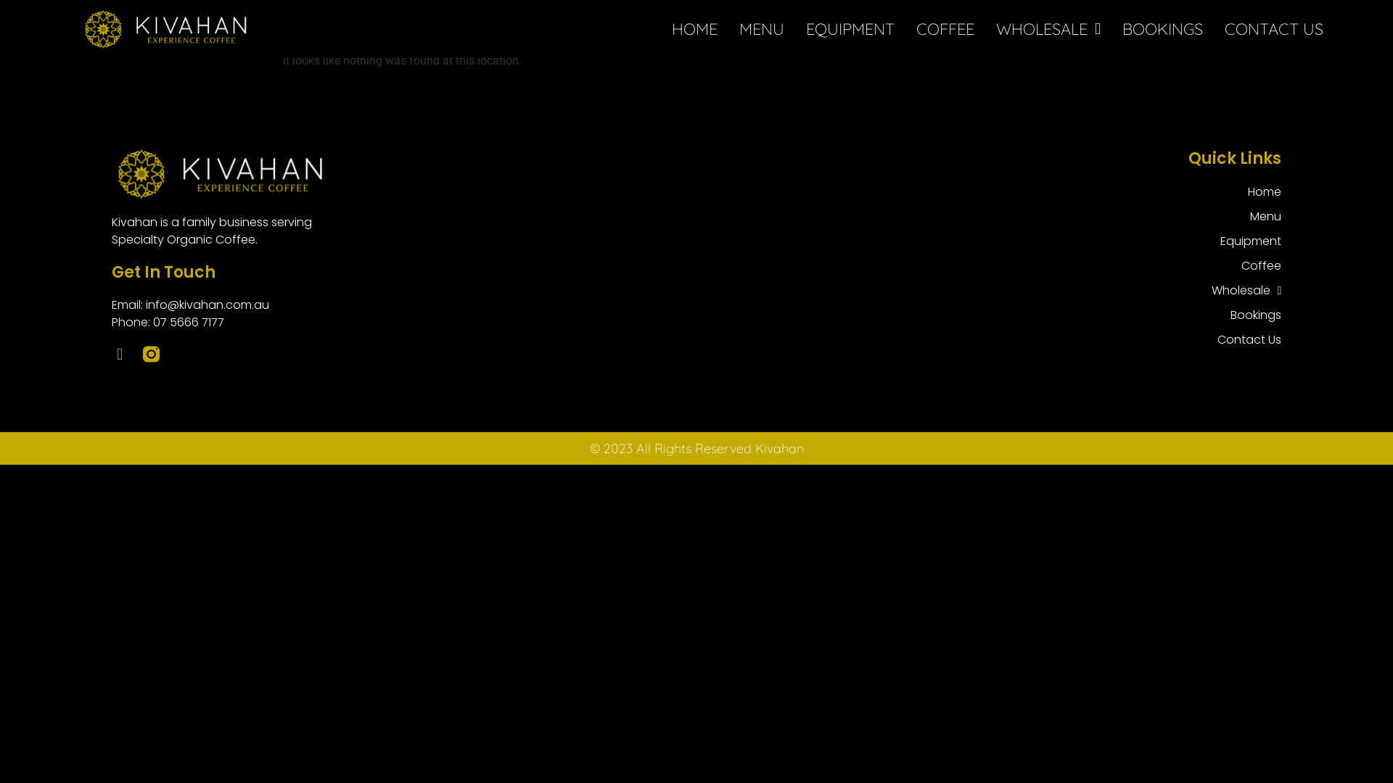  Describe the element at coordinates (1162, 29) in the screenshot. I see `BOOKINGS` at that location.